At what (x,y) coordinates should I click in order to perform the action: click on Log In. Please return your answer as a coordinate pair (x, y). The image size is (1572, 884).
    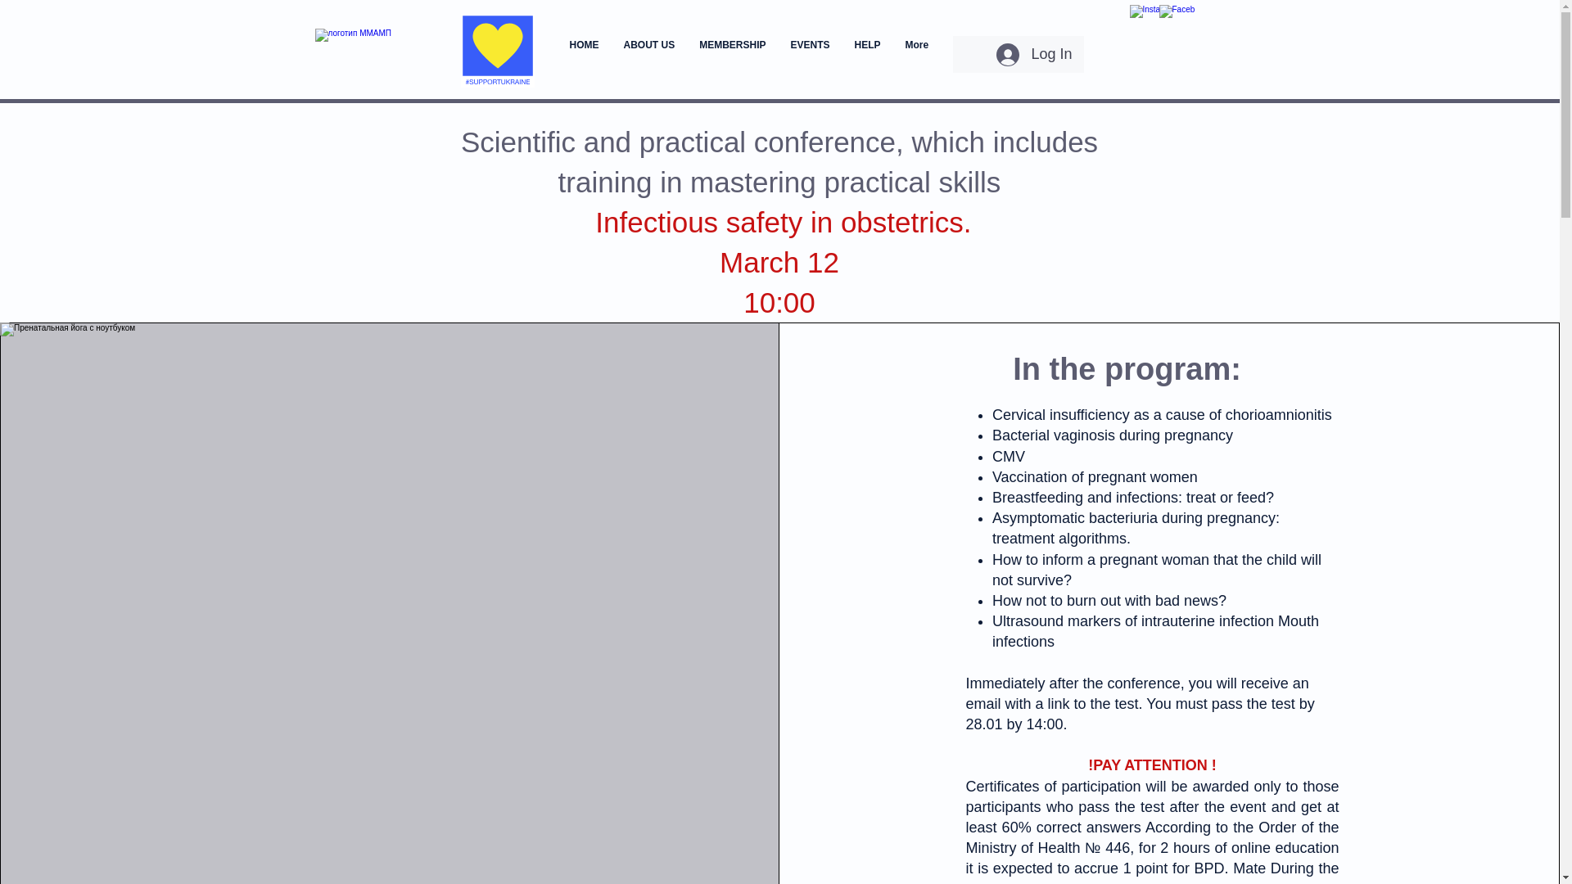
    Looking at the image, I should click on (1033, 54).